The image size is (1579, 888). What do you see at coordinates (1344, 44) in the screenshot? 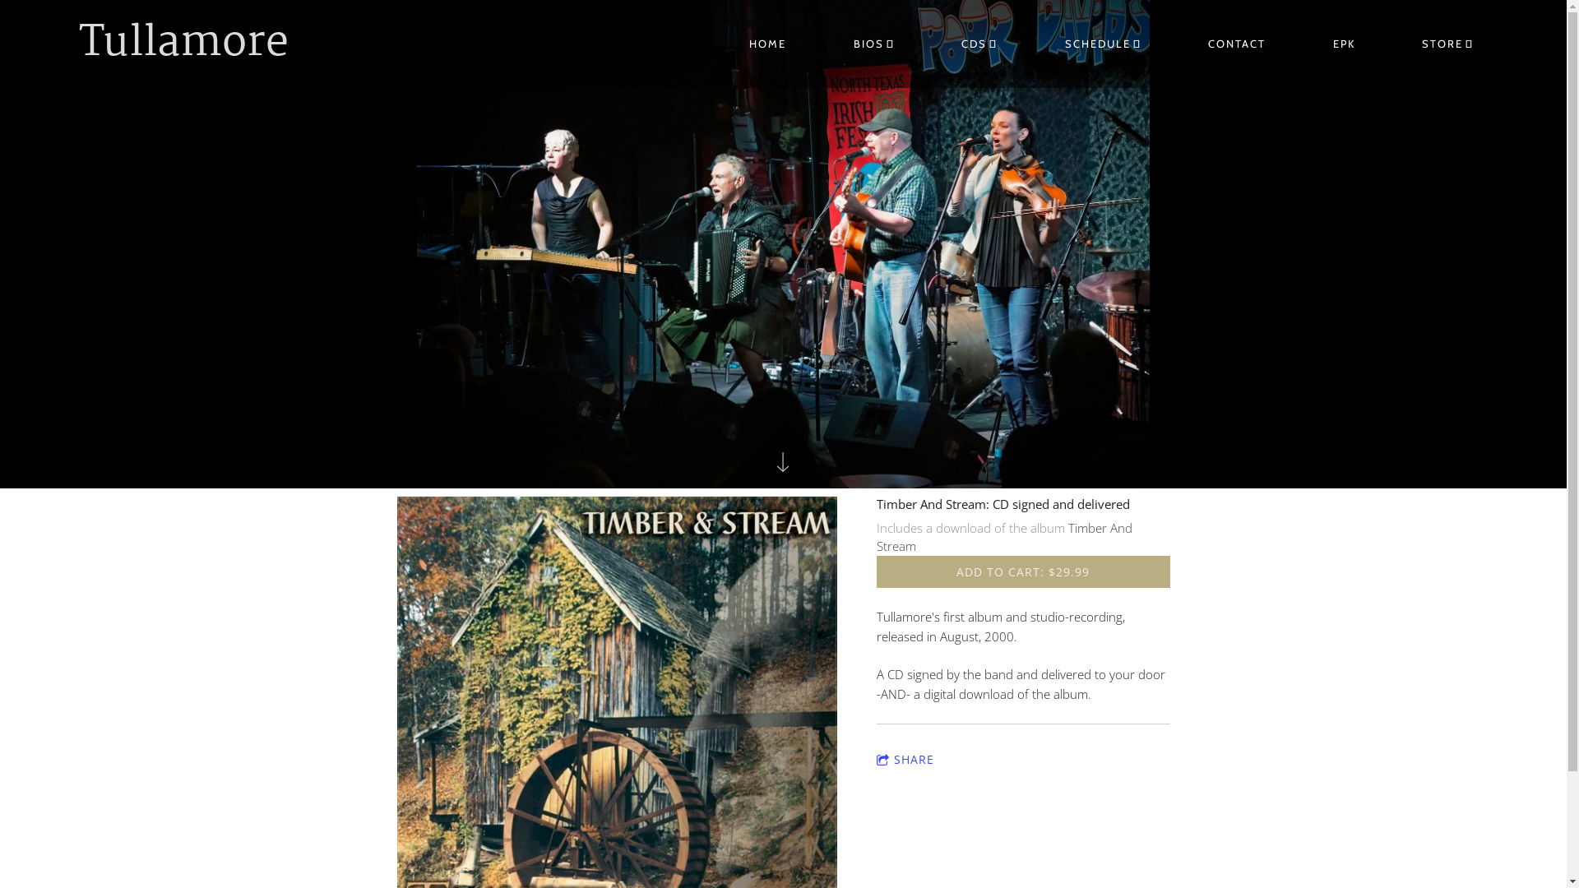
I see `EPK` at bounding box center [1344, 44].